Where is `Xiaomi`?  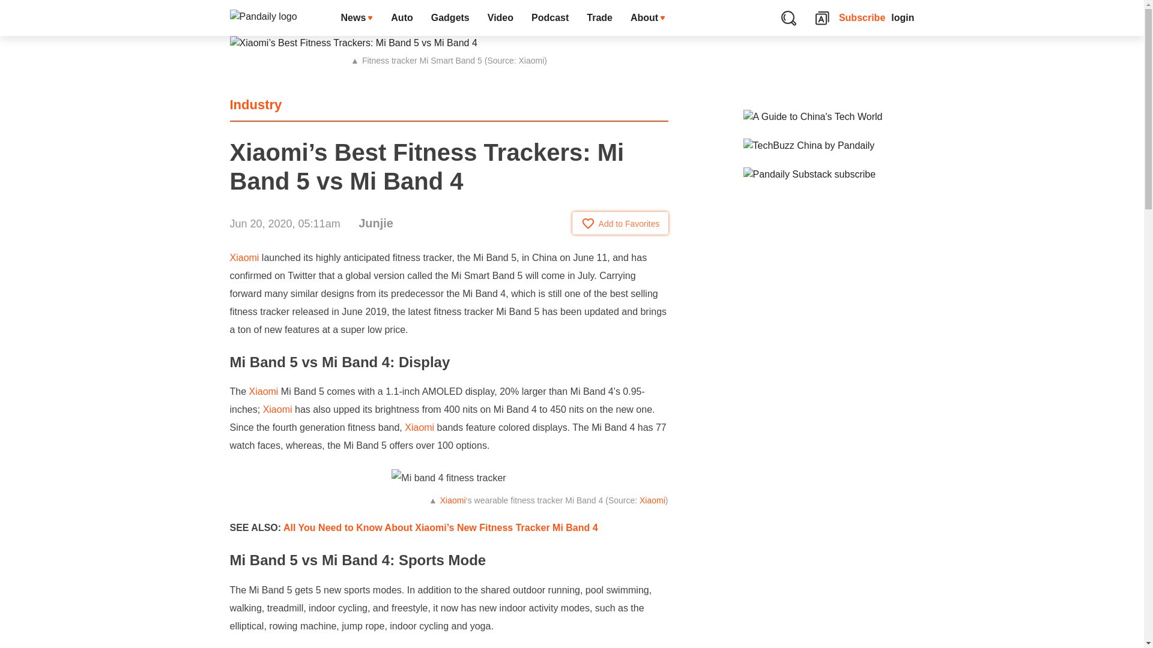 Xiaomi is located at coordinates (453, 500).